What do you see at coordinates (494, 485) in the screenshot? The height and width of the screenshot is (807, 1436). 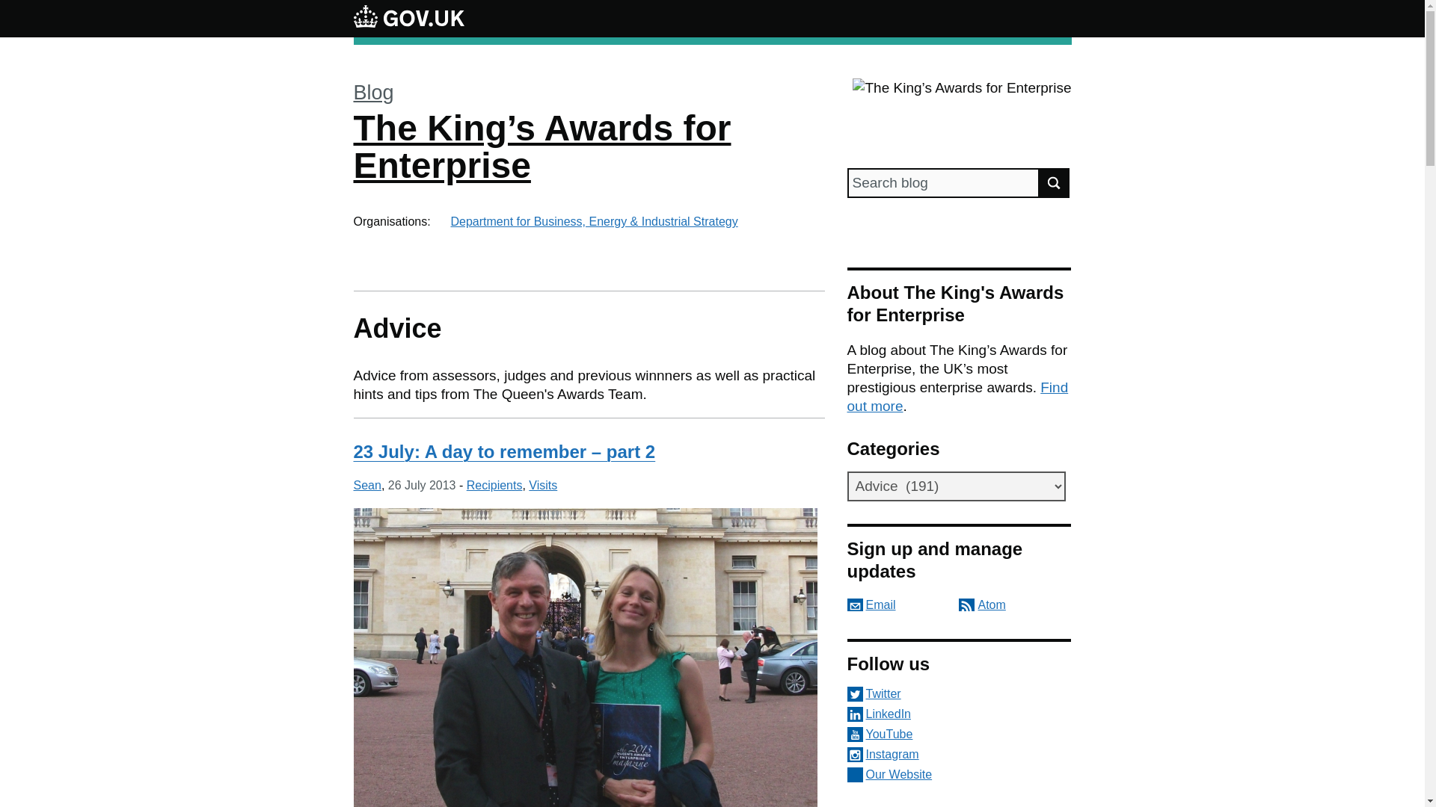 I see `Recipients` at bounding box center [494, 485].